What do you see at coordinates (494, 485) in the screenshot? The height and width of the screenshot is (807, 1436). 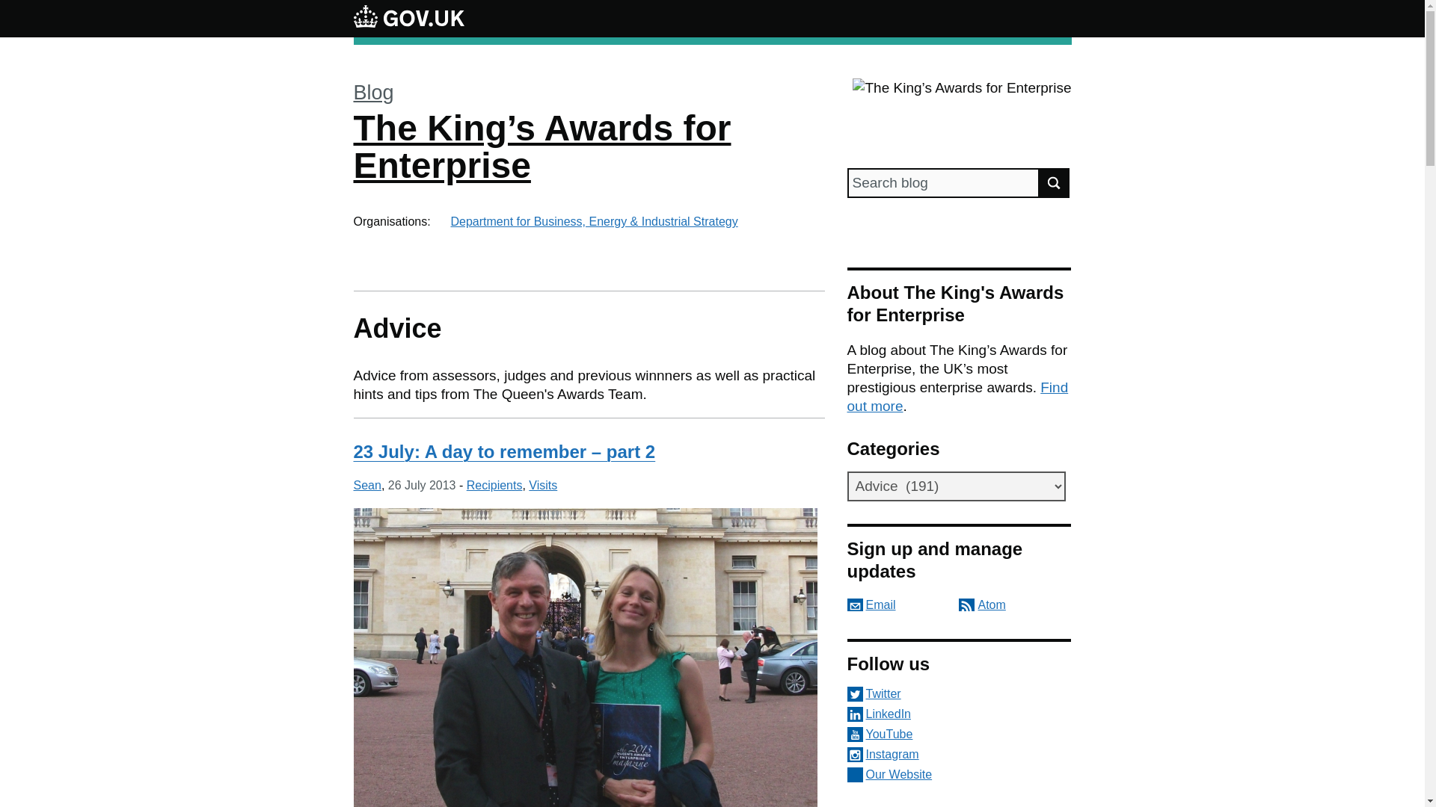 I see `Recipients` at bounding box center [494, 485].